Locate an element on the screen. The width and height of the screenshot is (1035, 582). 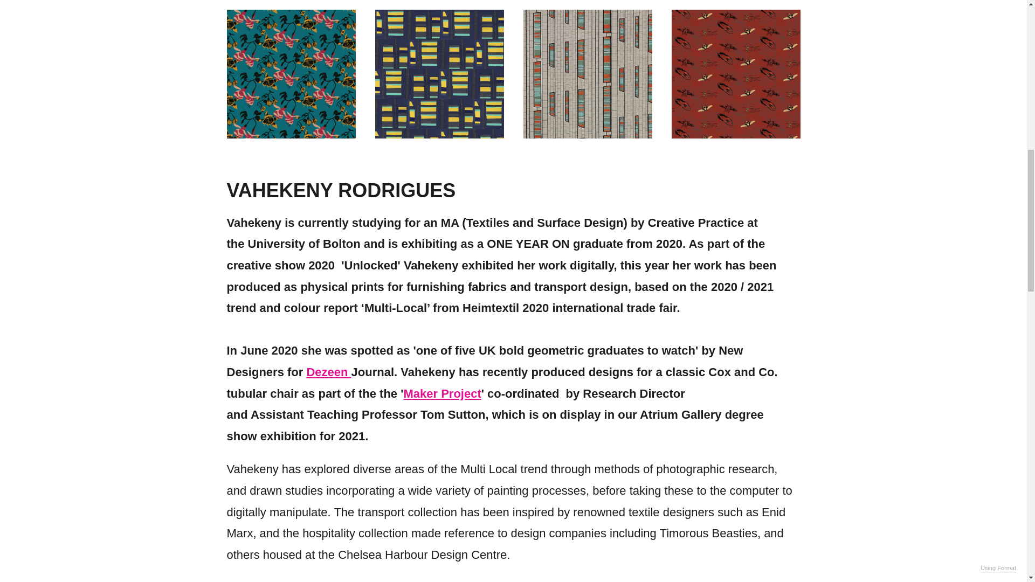
Dezeen is located at coordinates (328, 372).